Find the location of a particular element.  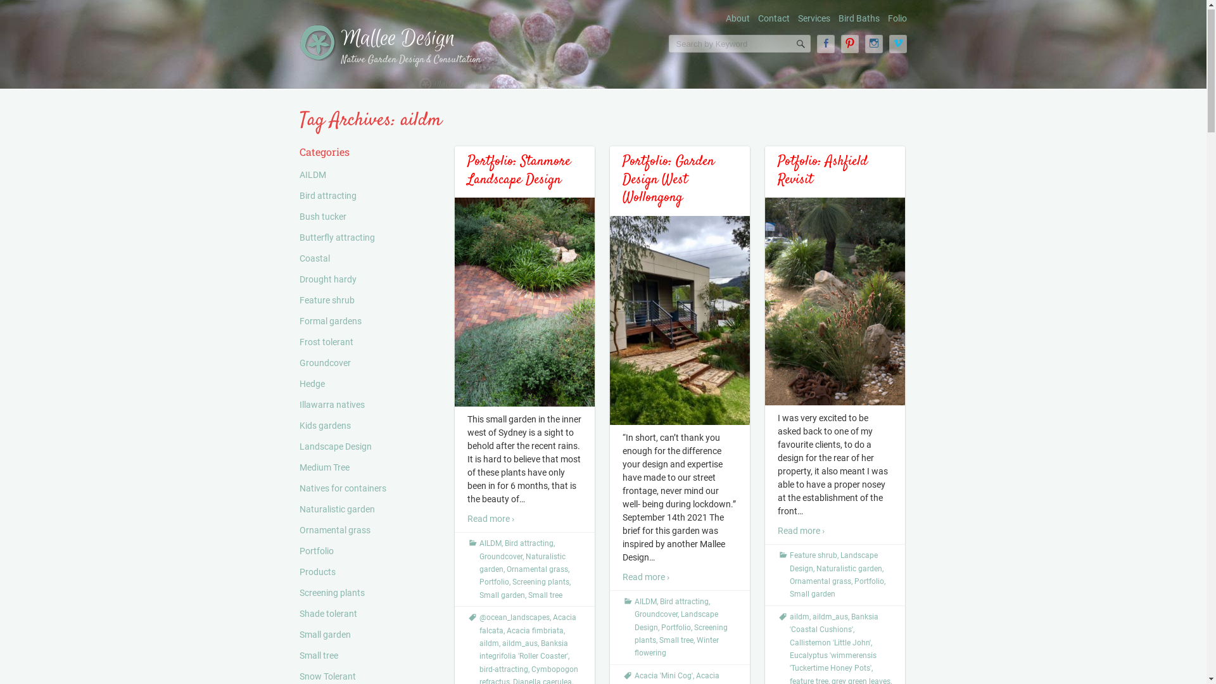

@ocean_landscapes is located at coordinates (514, 618).